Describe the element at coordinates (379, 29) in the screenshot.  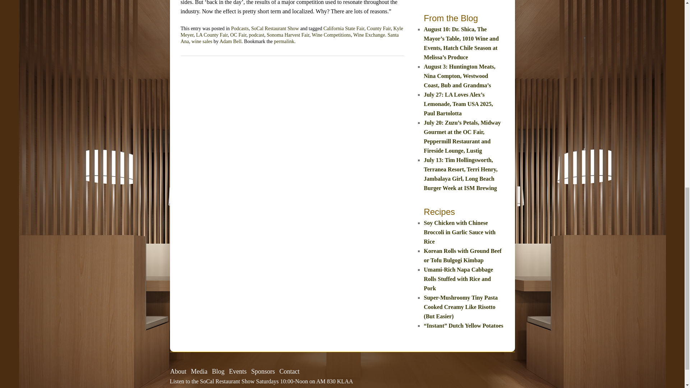
I see `County Fair` at that location.